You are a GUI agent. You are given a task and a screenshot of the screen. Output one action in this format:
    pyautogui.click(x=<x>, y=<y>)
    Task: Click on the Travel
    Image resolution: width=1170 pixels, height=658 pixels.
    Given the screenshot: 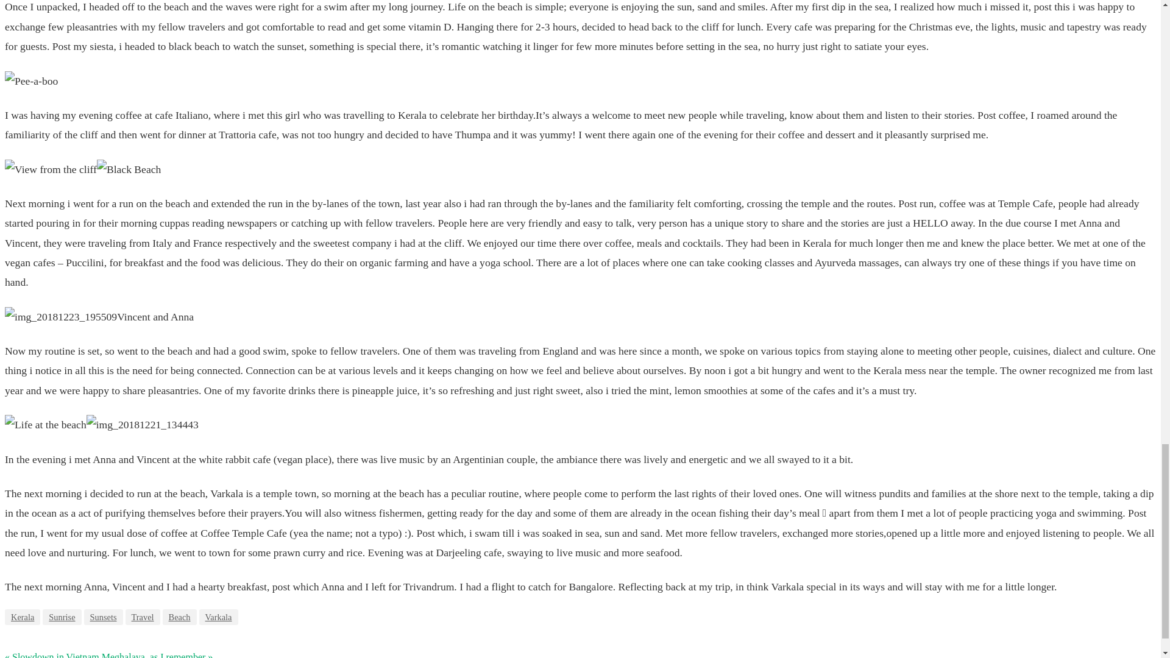 What is the action you would take?
    pyautogui.click(x=143, y=617)
    